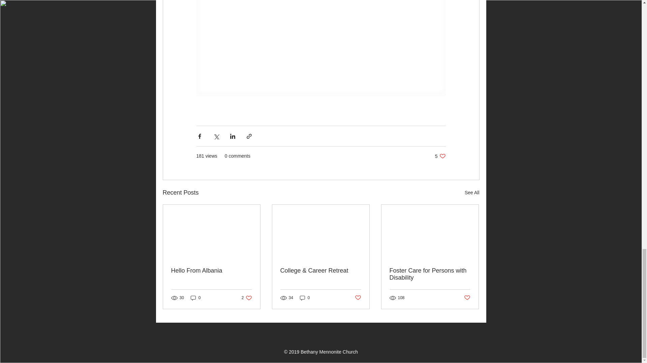 The height and width of the screenshot is (363, 647). Describe the element at coordinates (305, 298) in the screenshot. I see `Foster Care for Persons with Disability` at that location.